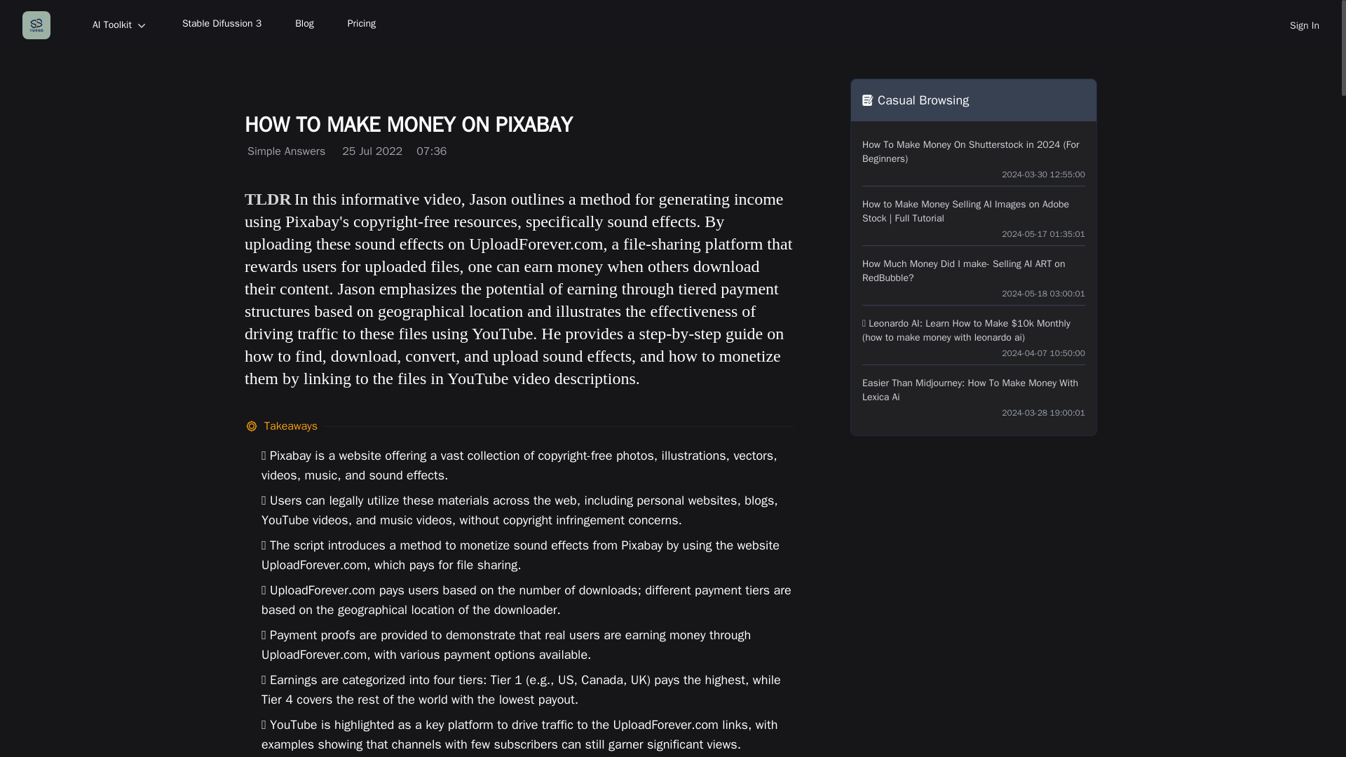 This screenshot has height=757, width=1346. I want to click on Sign In, so click(1304, 25).